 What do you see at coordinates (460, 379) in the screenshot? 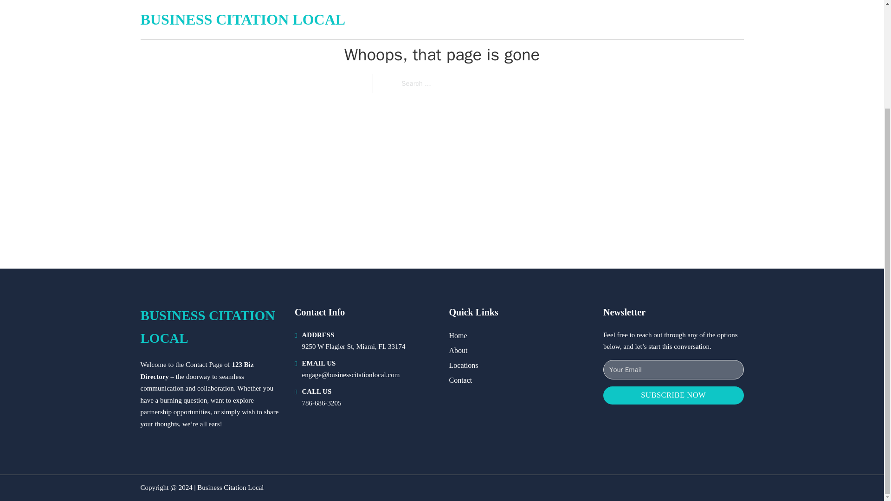
I see `Contact` at bounding box center [460, 379].